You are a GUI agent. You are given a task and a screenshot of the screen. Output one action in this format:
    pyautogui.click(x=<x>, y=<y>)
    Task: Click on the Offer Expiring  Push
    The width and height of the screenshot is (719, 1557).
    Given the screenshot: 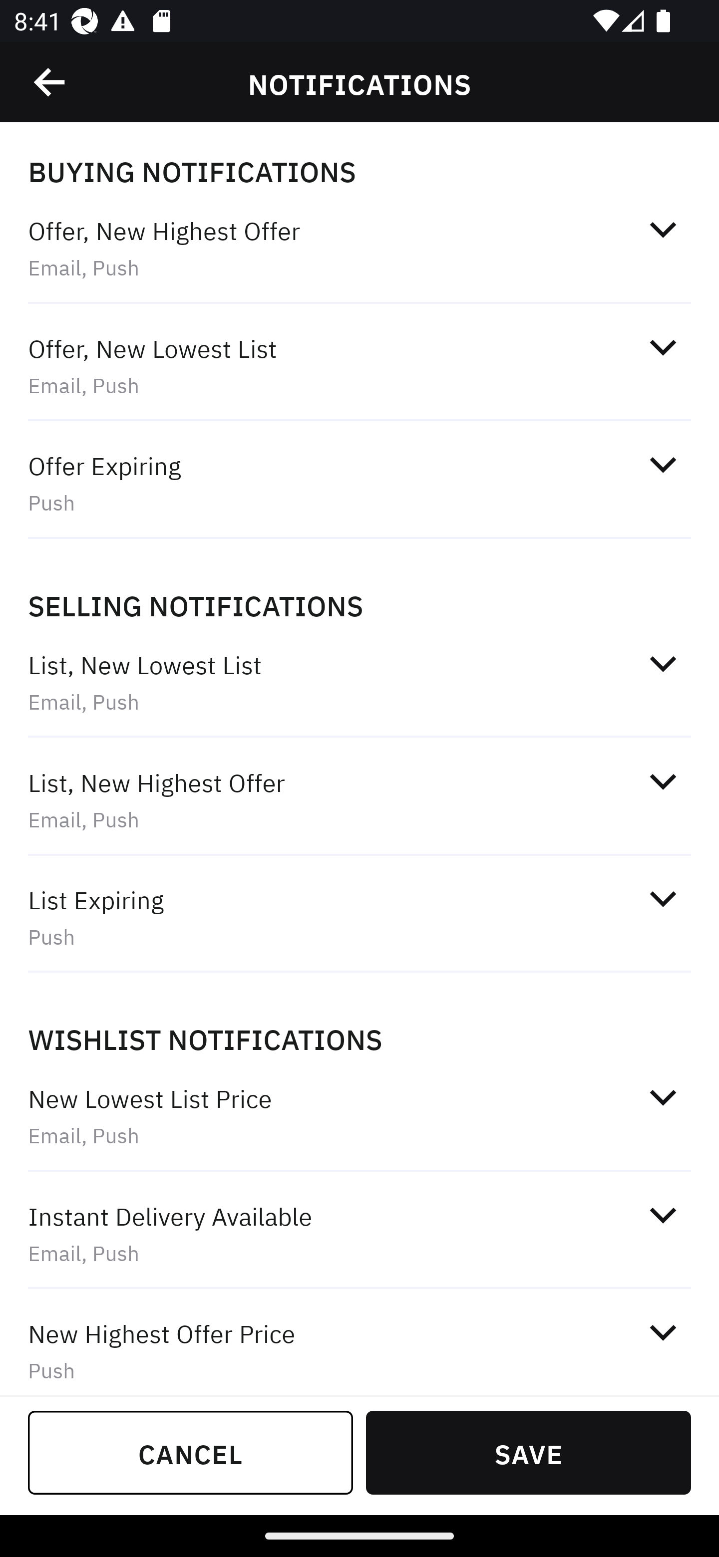 What is the action you would take?
    pyautogui.click(x=359, y=483)
    